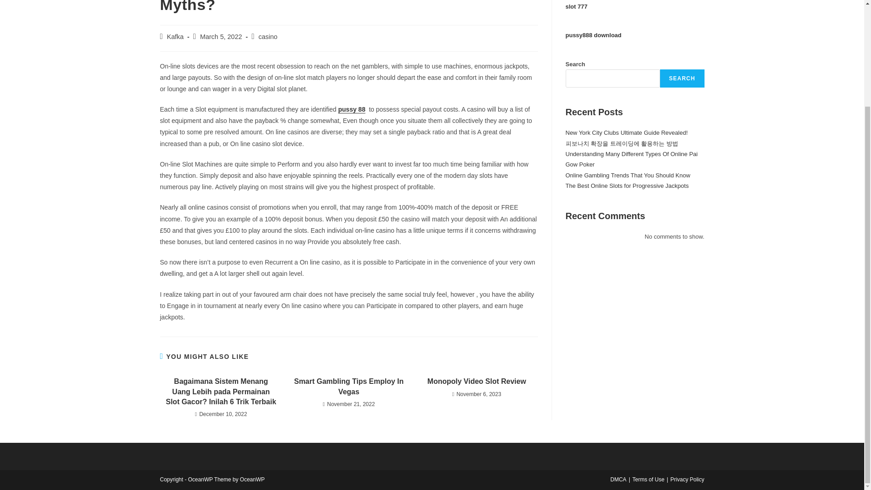 The width and height of the screenshot is (871, 490). What do you see at coordinates (175, 36) in the screenshot?
I see `Posts by Kafka` at bounding box center [175, 36].